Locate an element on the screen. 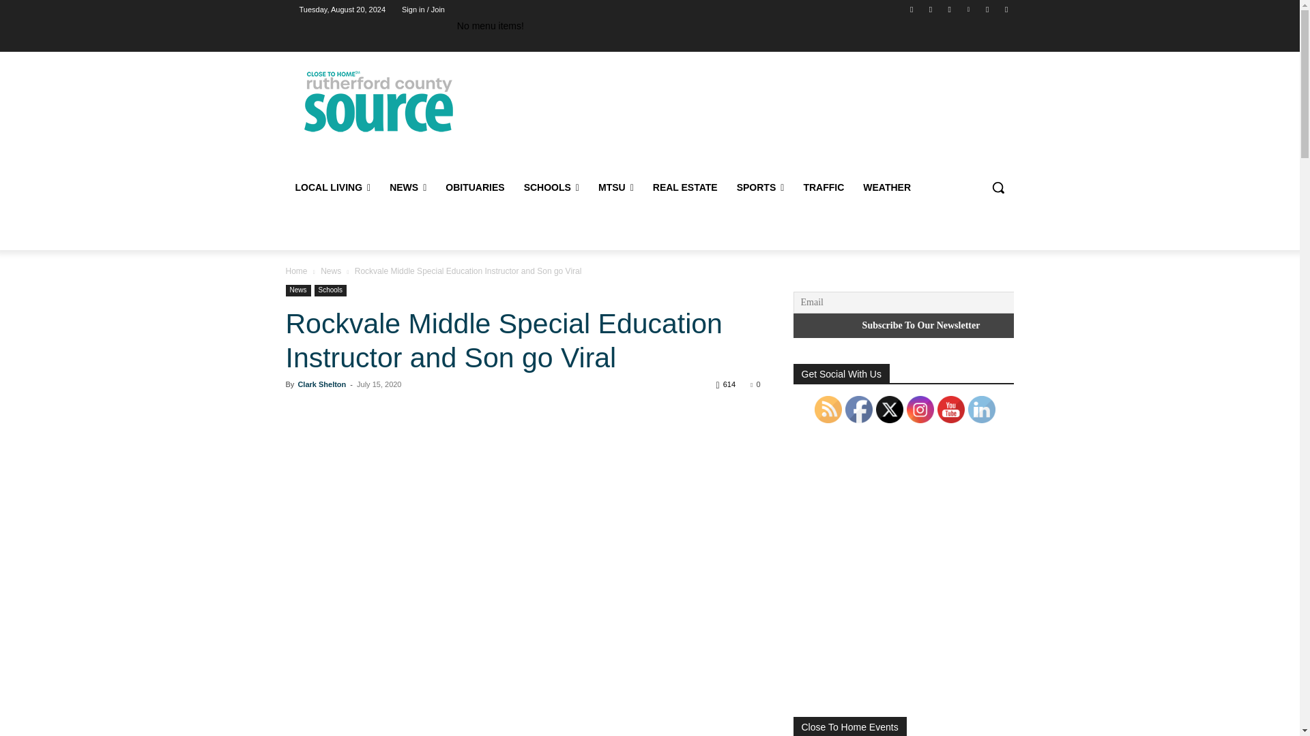 Image resolution: width=1310 pixels, height=736 pixels. Instagram is located at coordinates (950, 9).